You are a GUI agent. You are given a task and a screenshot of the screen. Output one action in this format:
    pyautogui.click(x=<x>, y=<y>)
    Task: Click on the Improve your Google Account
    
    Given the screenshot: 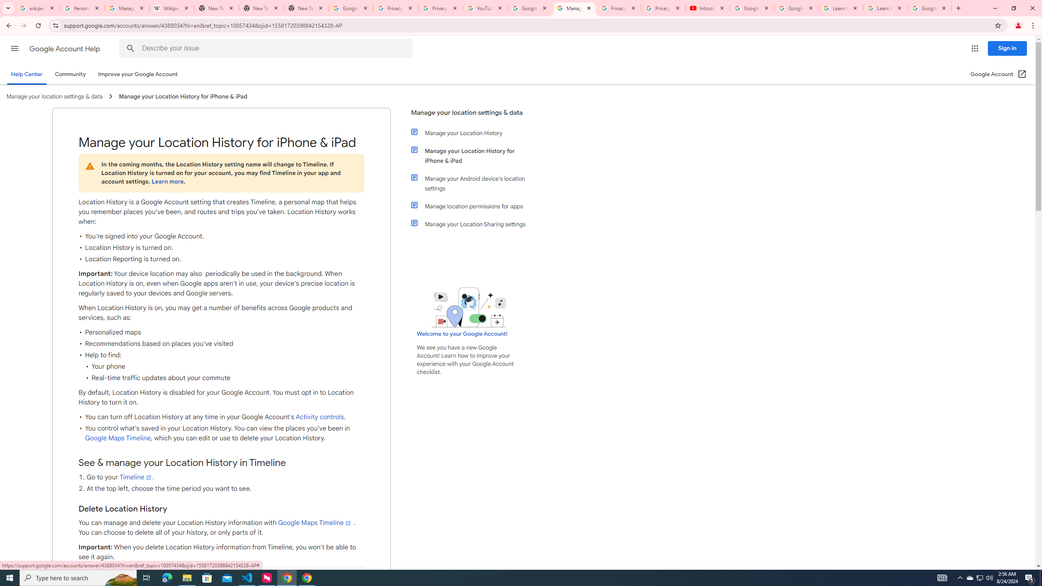 What is the action you would take?
    pyautogui.click(x=138, y=74)
    